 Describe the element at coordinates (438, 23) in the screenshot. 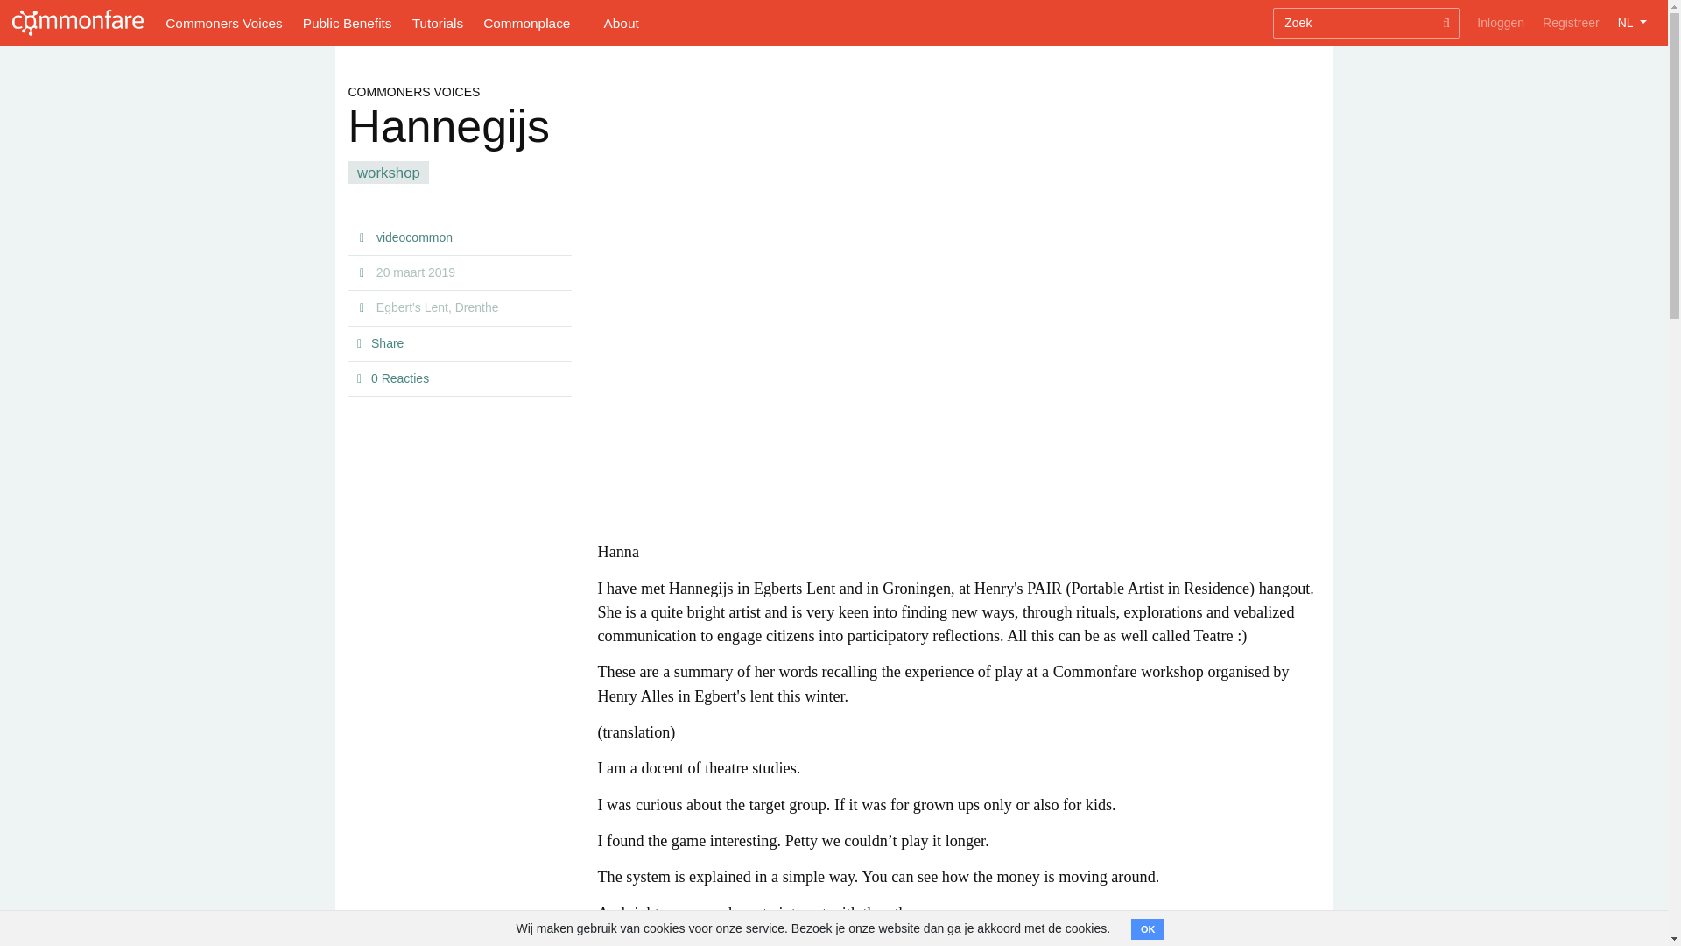

I see `Tutorials` at that location.